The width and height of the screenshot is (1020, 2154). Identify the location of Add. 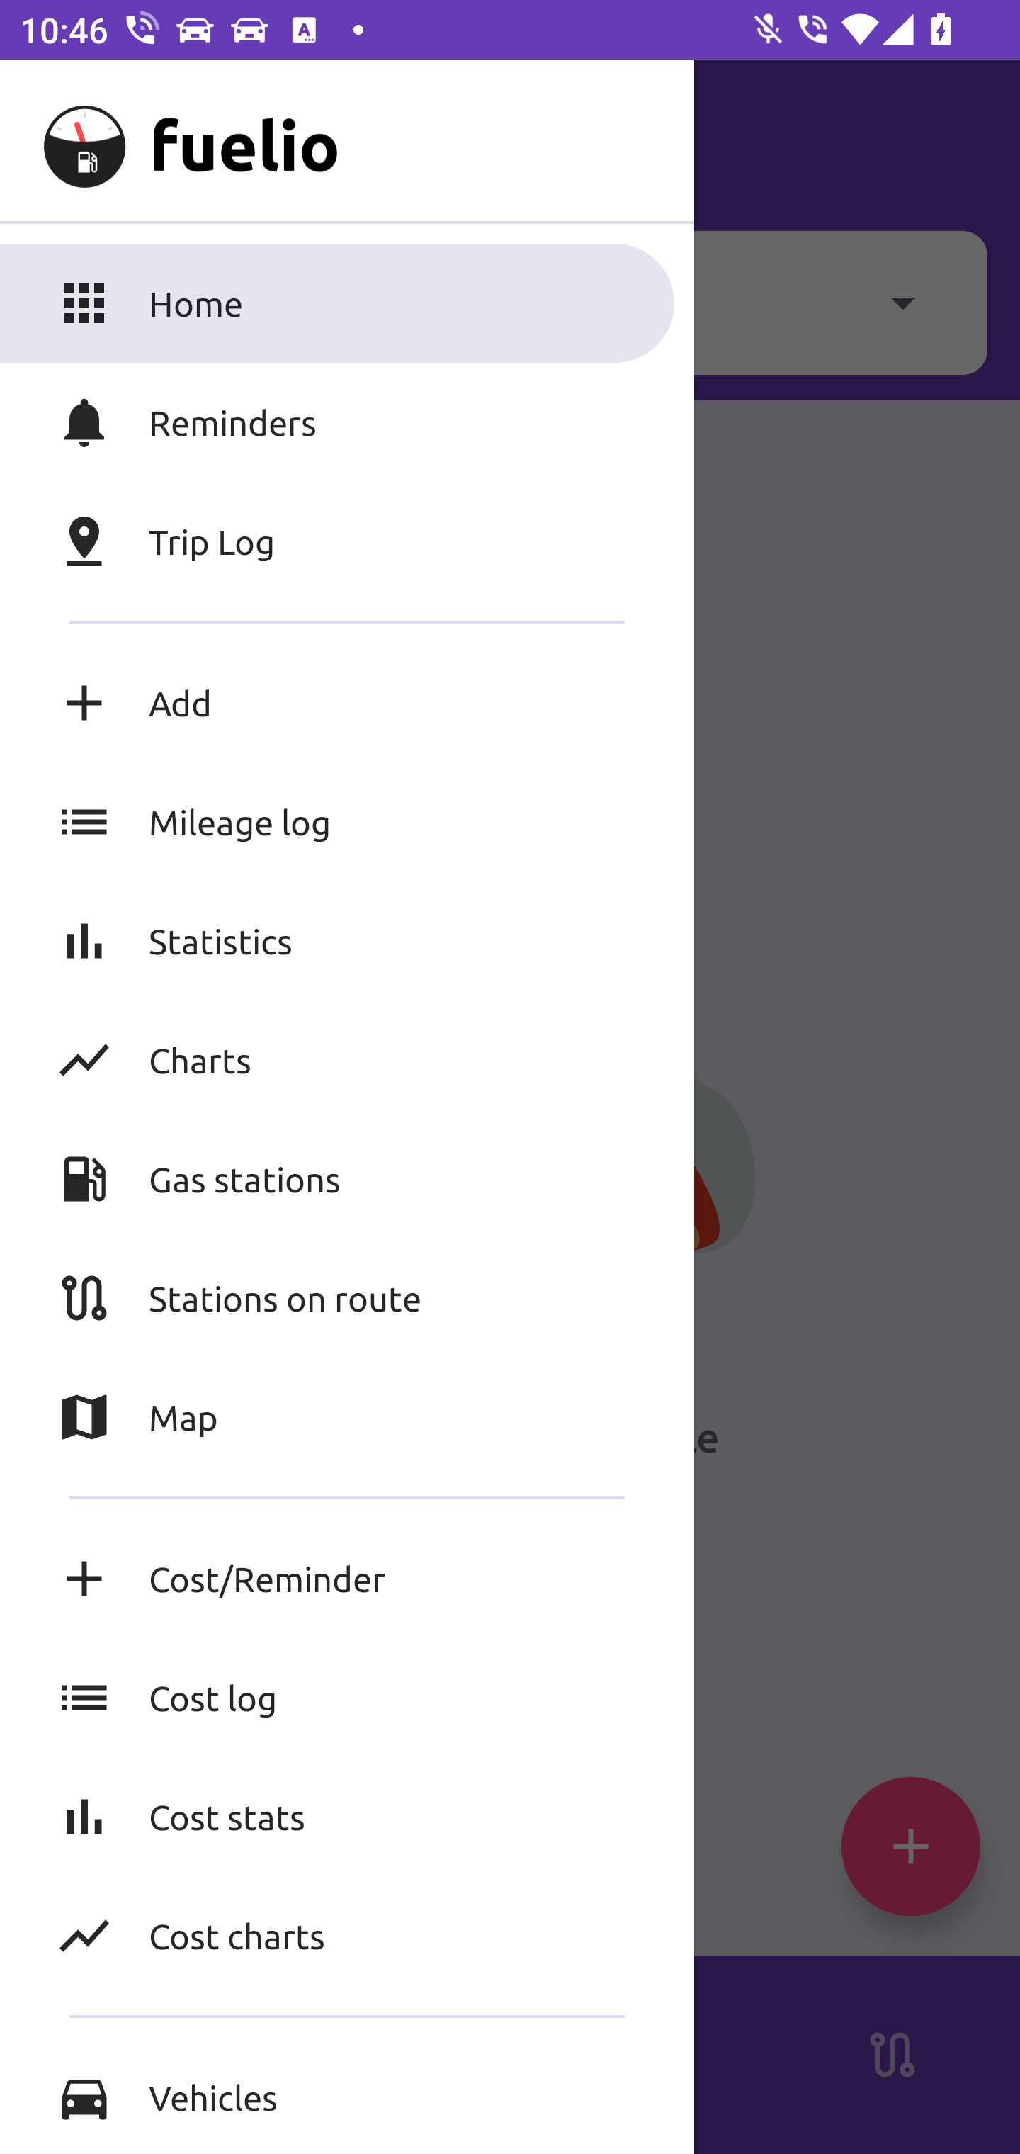
(347, 703).